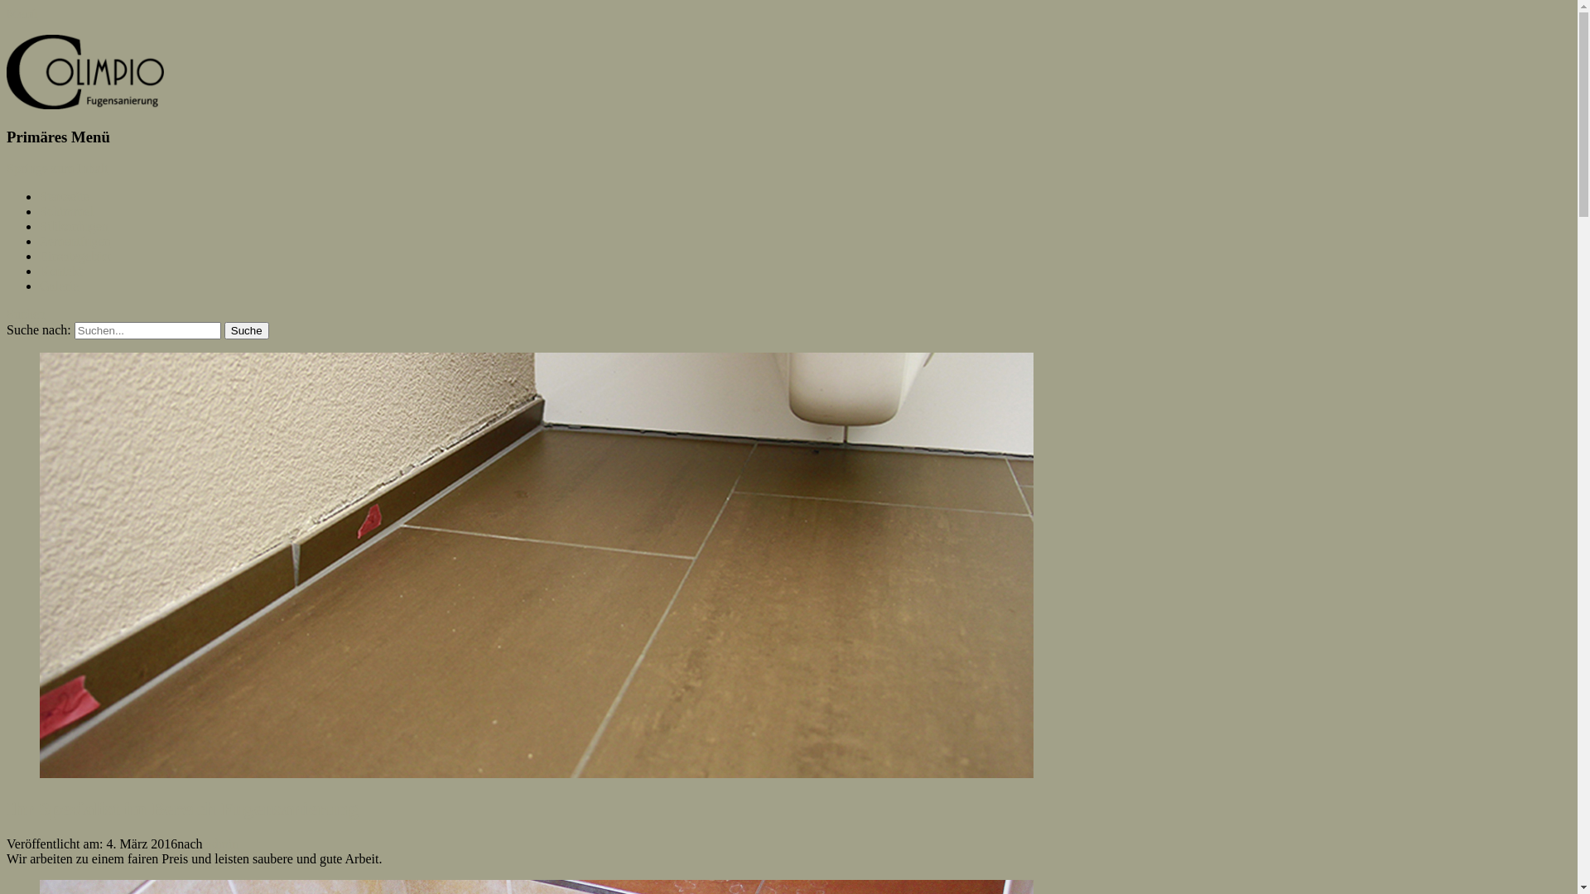 The height and width of the screenshot is (894, 1590). I want to click on Permalink auf:Ihr Spezialist im Bereich Fugensanierung, so click(537, 565).